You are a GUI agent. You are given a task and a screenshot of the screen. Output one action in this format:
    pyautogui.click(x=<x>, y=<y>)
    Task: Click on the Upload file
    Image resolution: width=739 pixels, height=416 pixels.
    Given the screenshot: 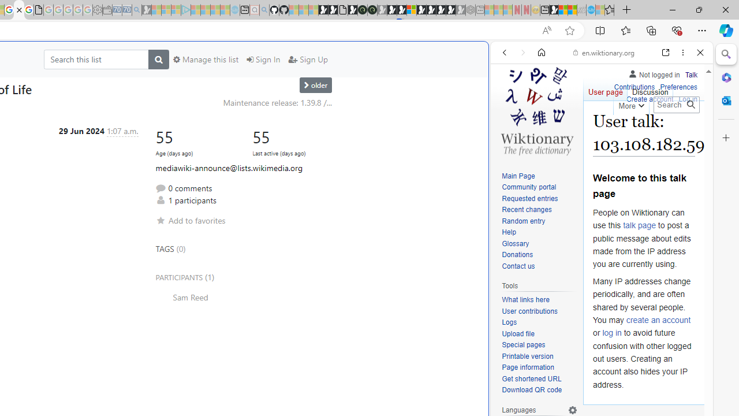 What is the action you would take?
    pyautogui.click(x=539, y=334)
    